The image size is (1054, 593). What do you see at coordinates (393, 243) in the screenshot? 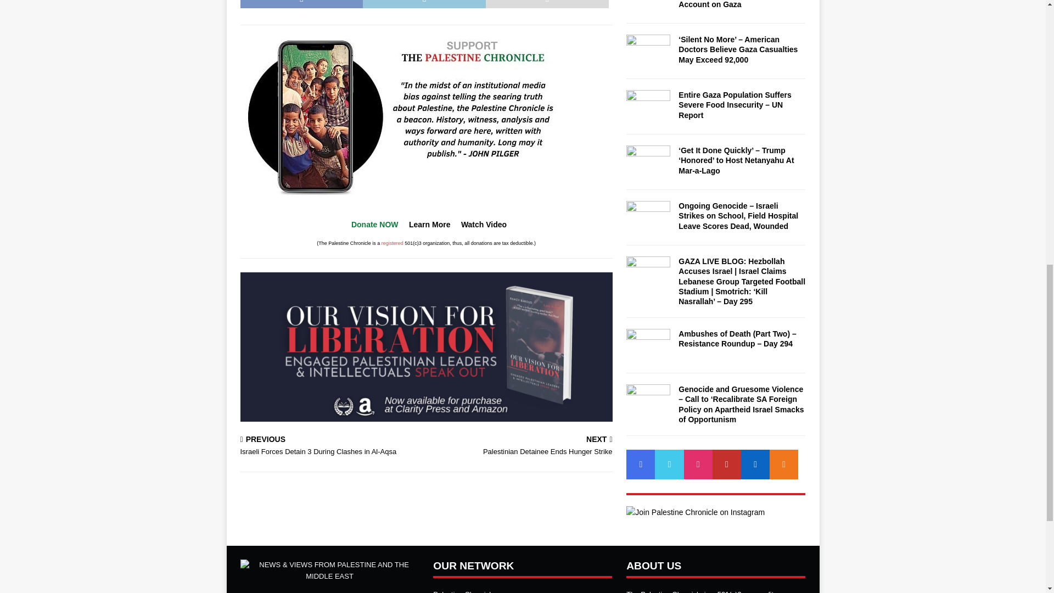
I see `Learn More` at bounding box center [393, 243].